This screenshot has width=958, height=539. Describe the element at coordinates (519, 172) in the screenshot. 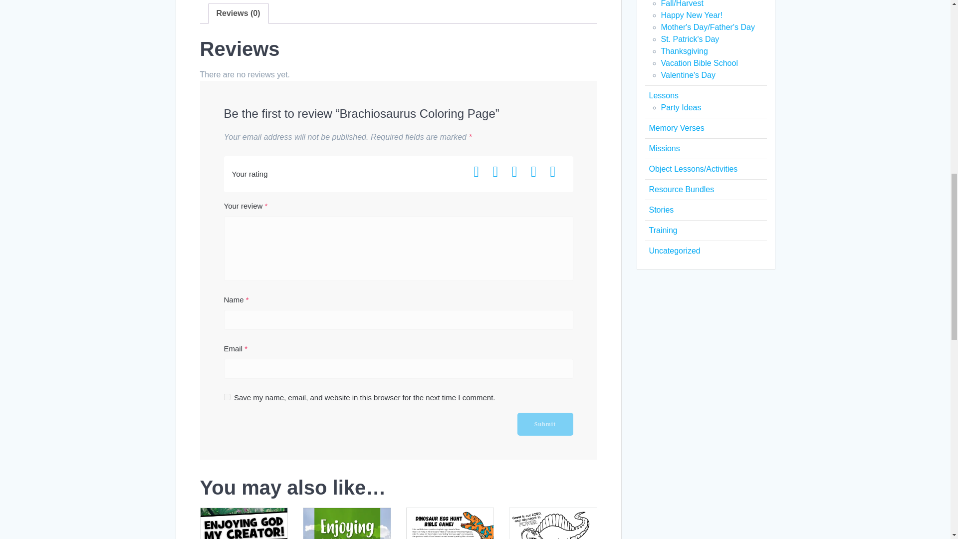

I see `3` at that location.